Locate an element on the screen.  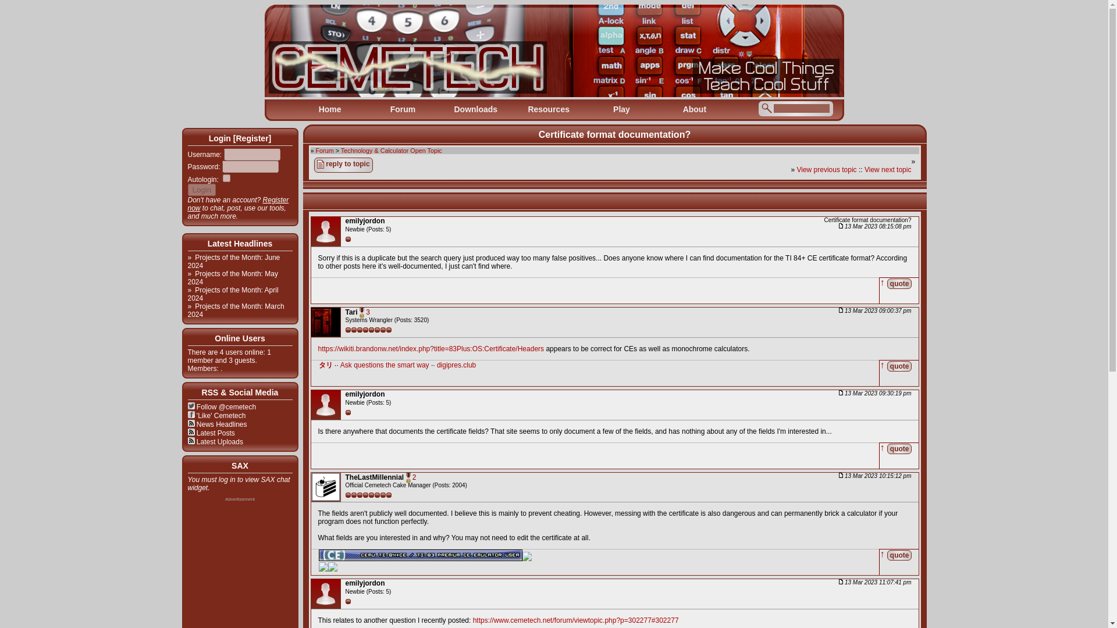
Downloads is located at coordinates (476, 109).